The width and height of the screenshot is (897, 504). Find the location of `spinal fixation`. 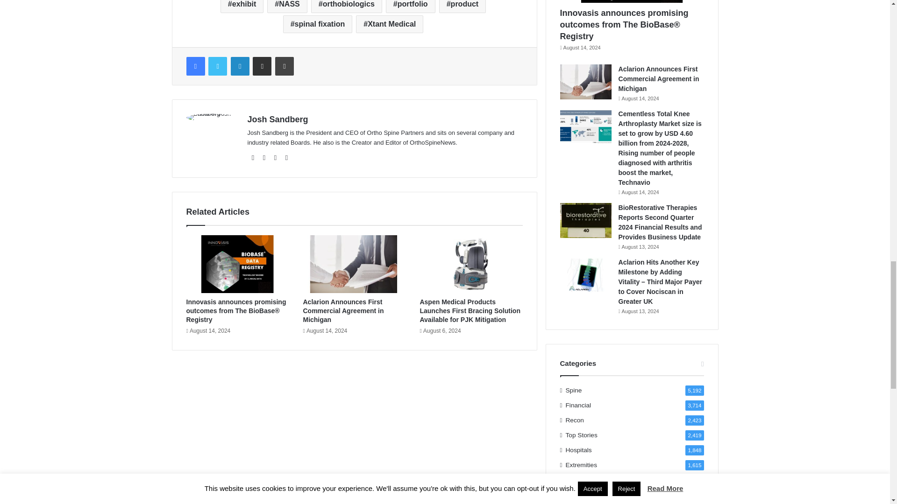

spinal fixation is located at coordinates (318, 24).